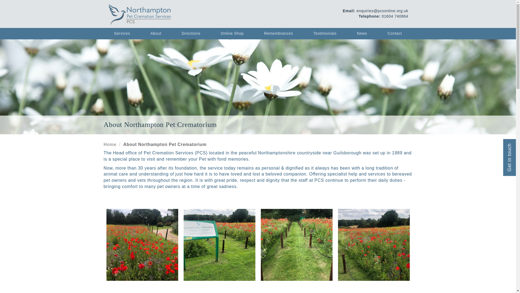  I want to click on Contact, so click(394, 33).